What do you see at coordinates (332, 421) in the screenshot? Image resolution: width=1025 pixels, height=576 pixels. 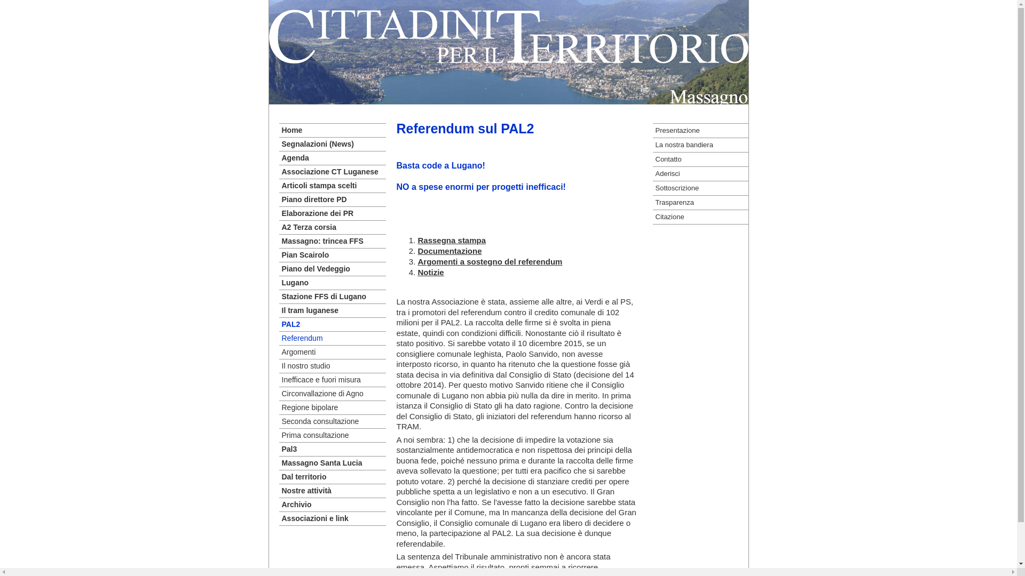 I see `Seconda consultazione` at bounding box center [332, 421].